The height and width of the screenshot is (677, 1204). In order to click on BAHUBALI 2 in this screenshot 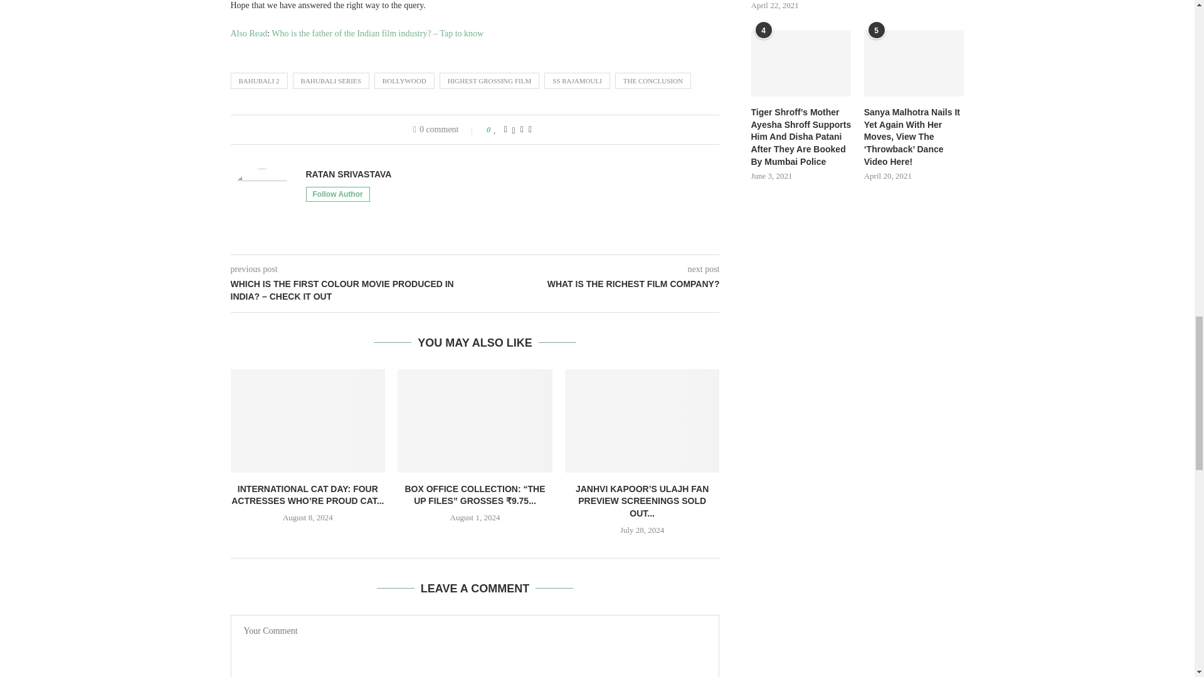, I will do `click(259, 80)`.